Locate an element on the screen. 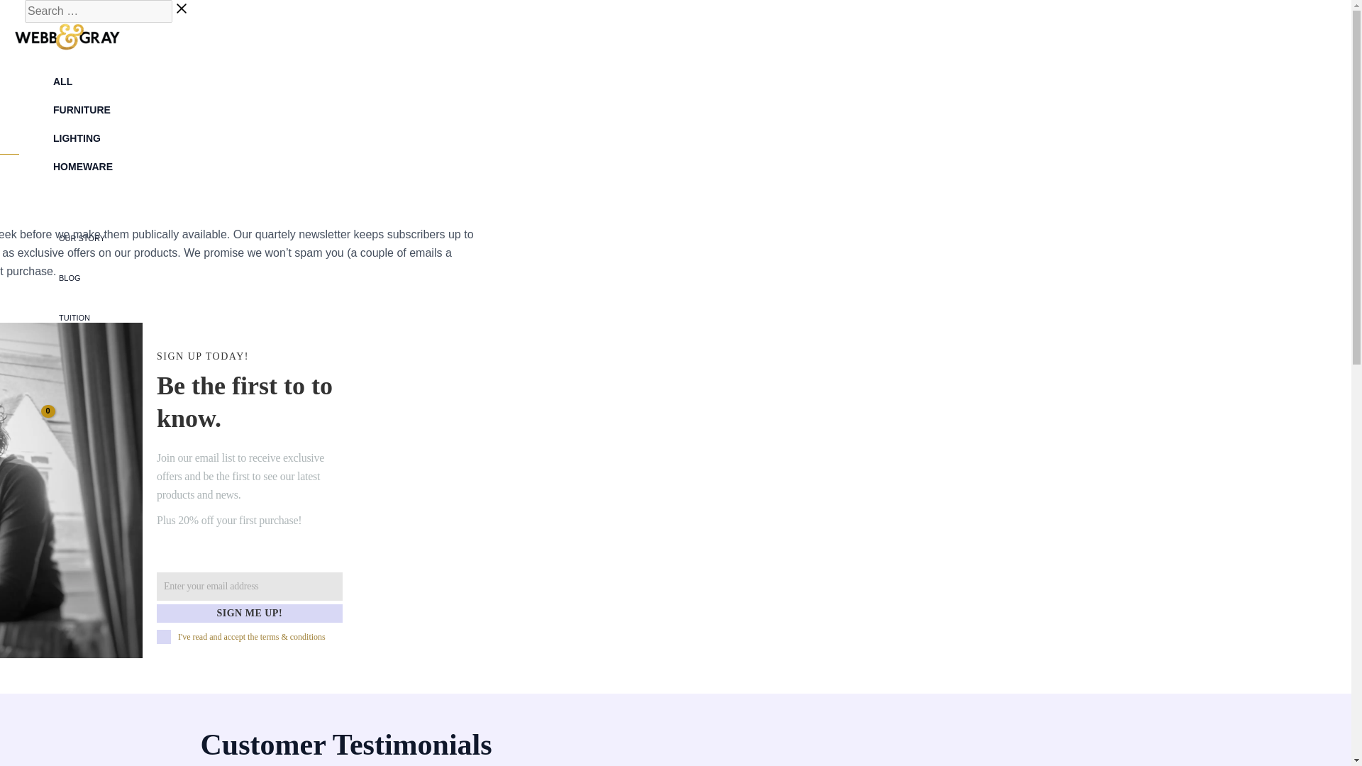 This screenshot has width=1362, height=766. CONTACT is located at coordinates (81, 357).